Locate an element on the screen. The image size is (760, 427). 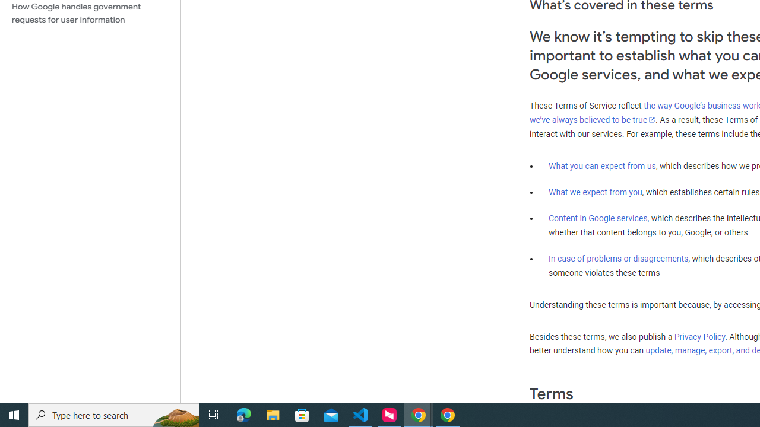
services is located at coordinates (609, 75).